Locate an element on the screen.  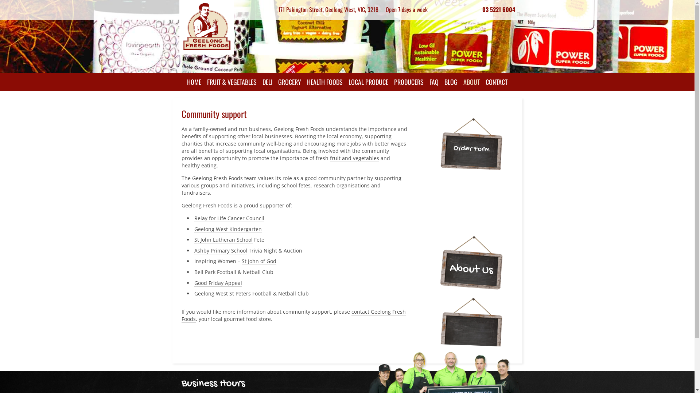
BLOG is located at coordinates (451, 82).